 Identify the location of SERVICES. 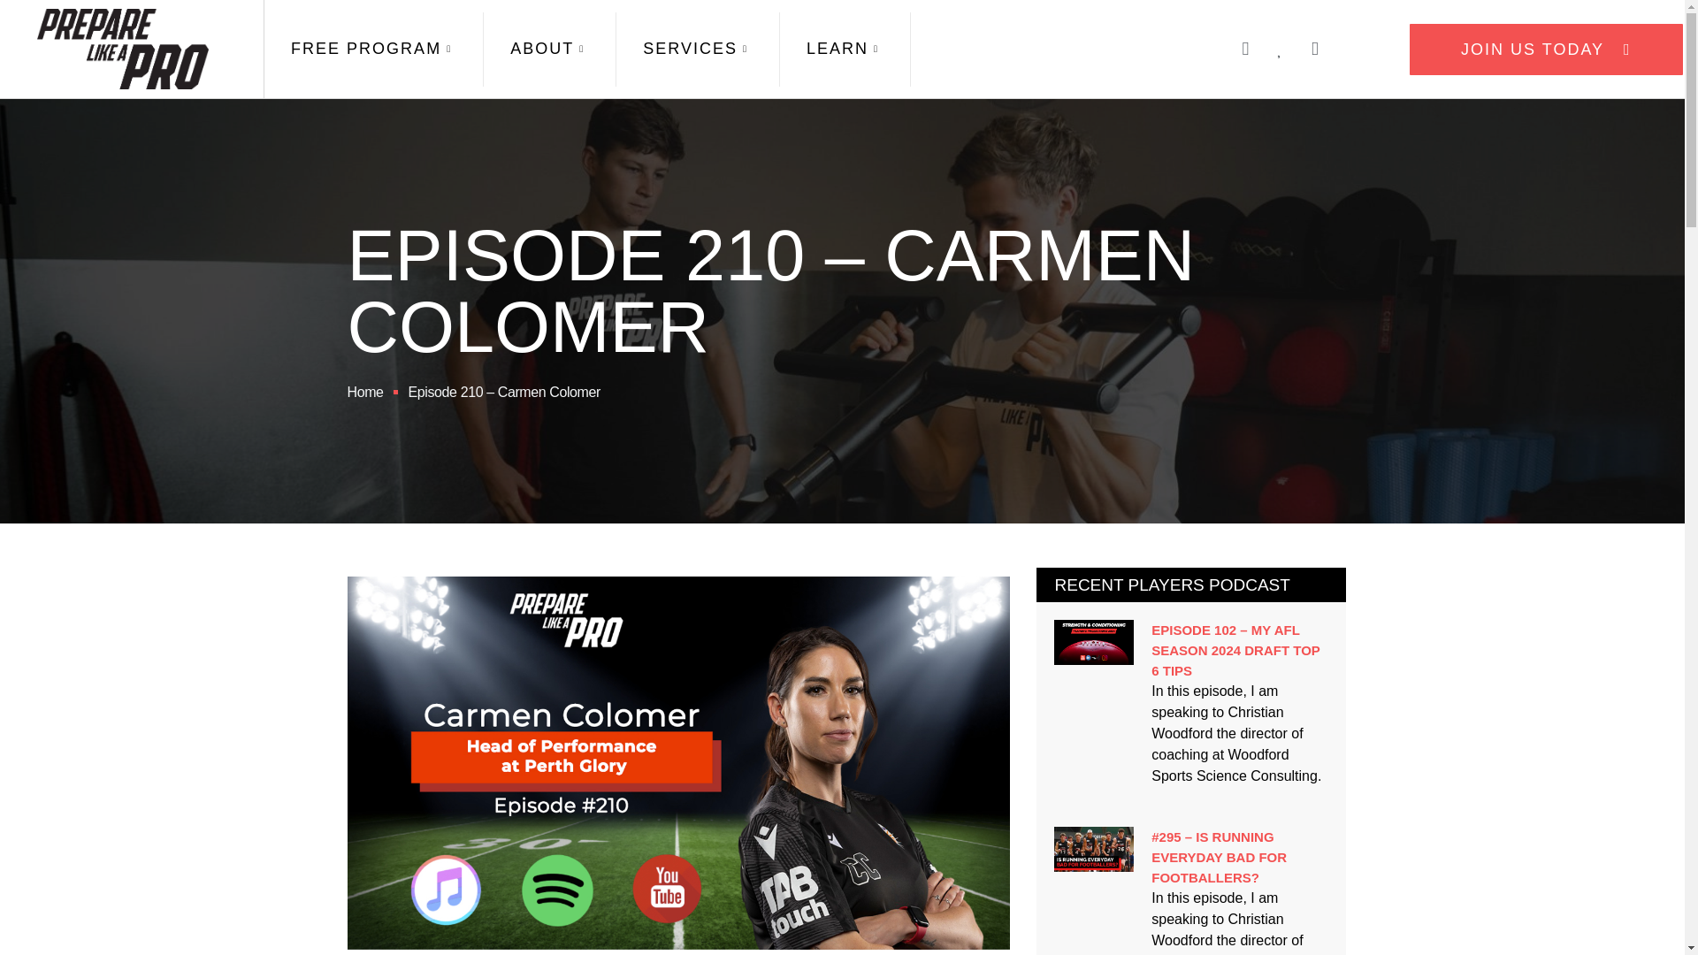
(697, 50).